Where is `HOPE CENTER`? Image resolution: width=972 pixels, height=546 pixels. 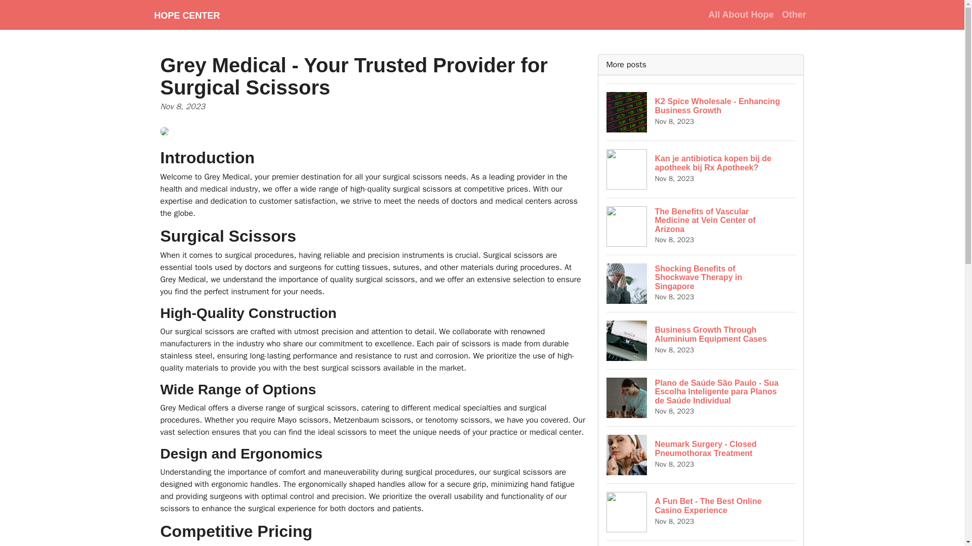 HOPE CENTER is located at coordinates (701, 112).